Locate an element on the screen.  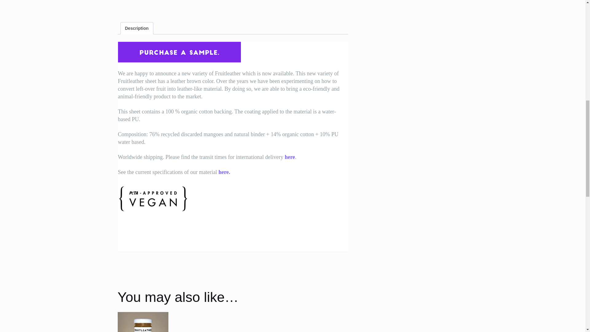
here. is located at coordinates (224, 172).